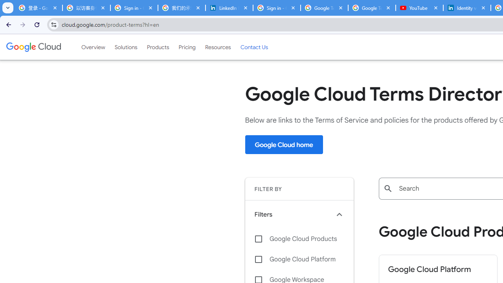 Image resolution: width=503 pixels, height=283 pixels. What do you see at coordinates (254, 47) in the screenshot?
I see `Contact Us` at bounding box center [254, 47].